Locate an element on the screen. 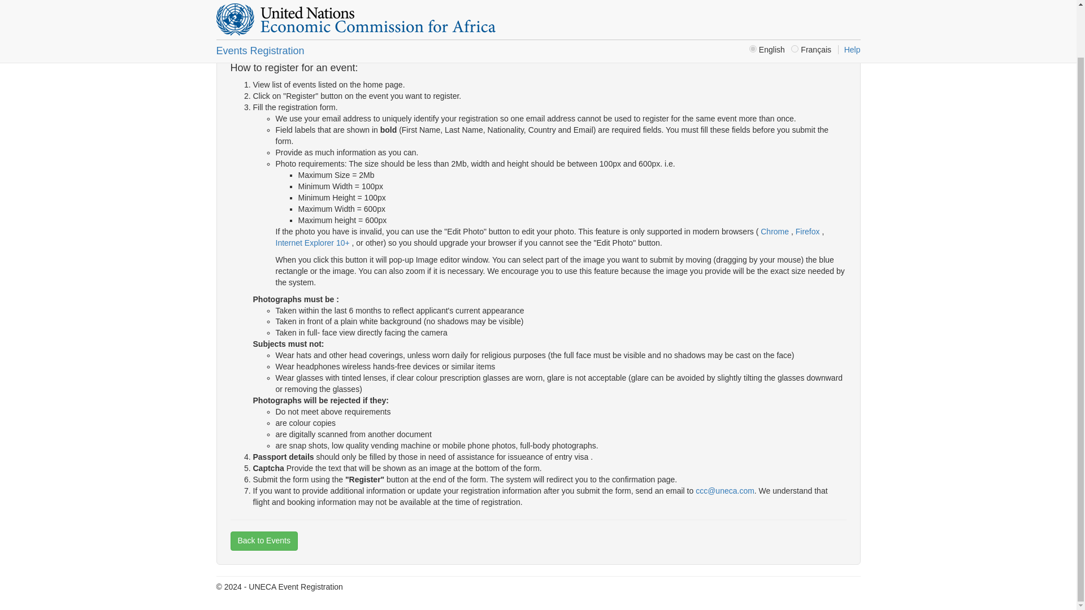  Back to Events is located at coordinates (263, 541).